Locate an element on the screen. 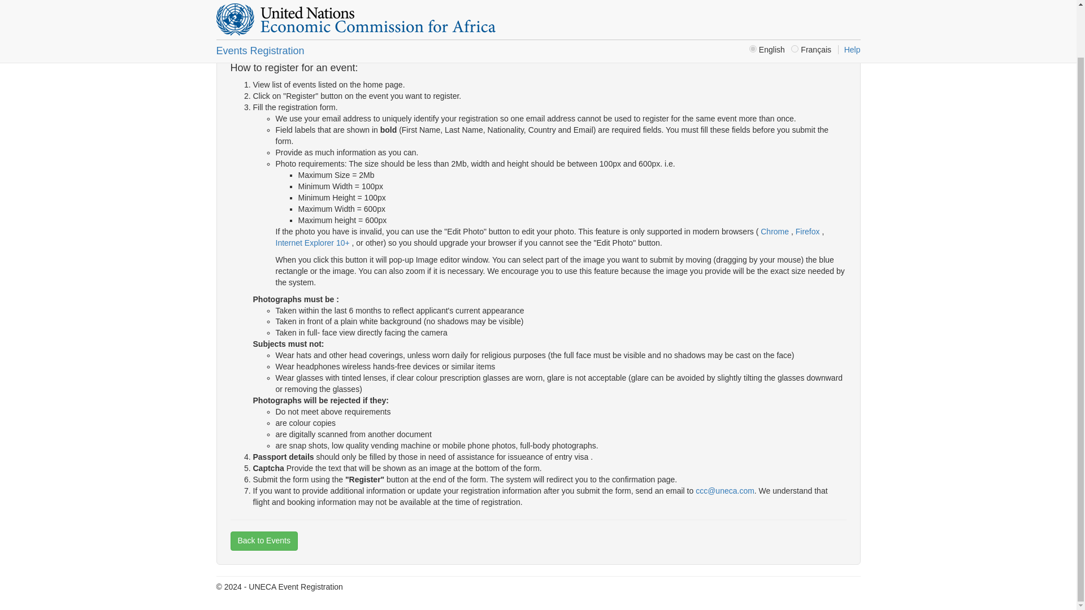  Back to Events is located at coordinates (263, 541).